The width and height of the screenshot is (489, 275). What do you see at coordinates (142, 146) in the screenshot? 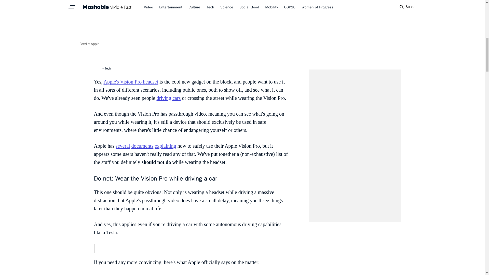
I see `documents` at bounding box center [142, 146].